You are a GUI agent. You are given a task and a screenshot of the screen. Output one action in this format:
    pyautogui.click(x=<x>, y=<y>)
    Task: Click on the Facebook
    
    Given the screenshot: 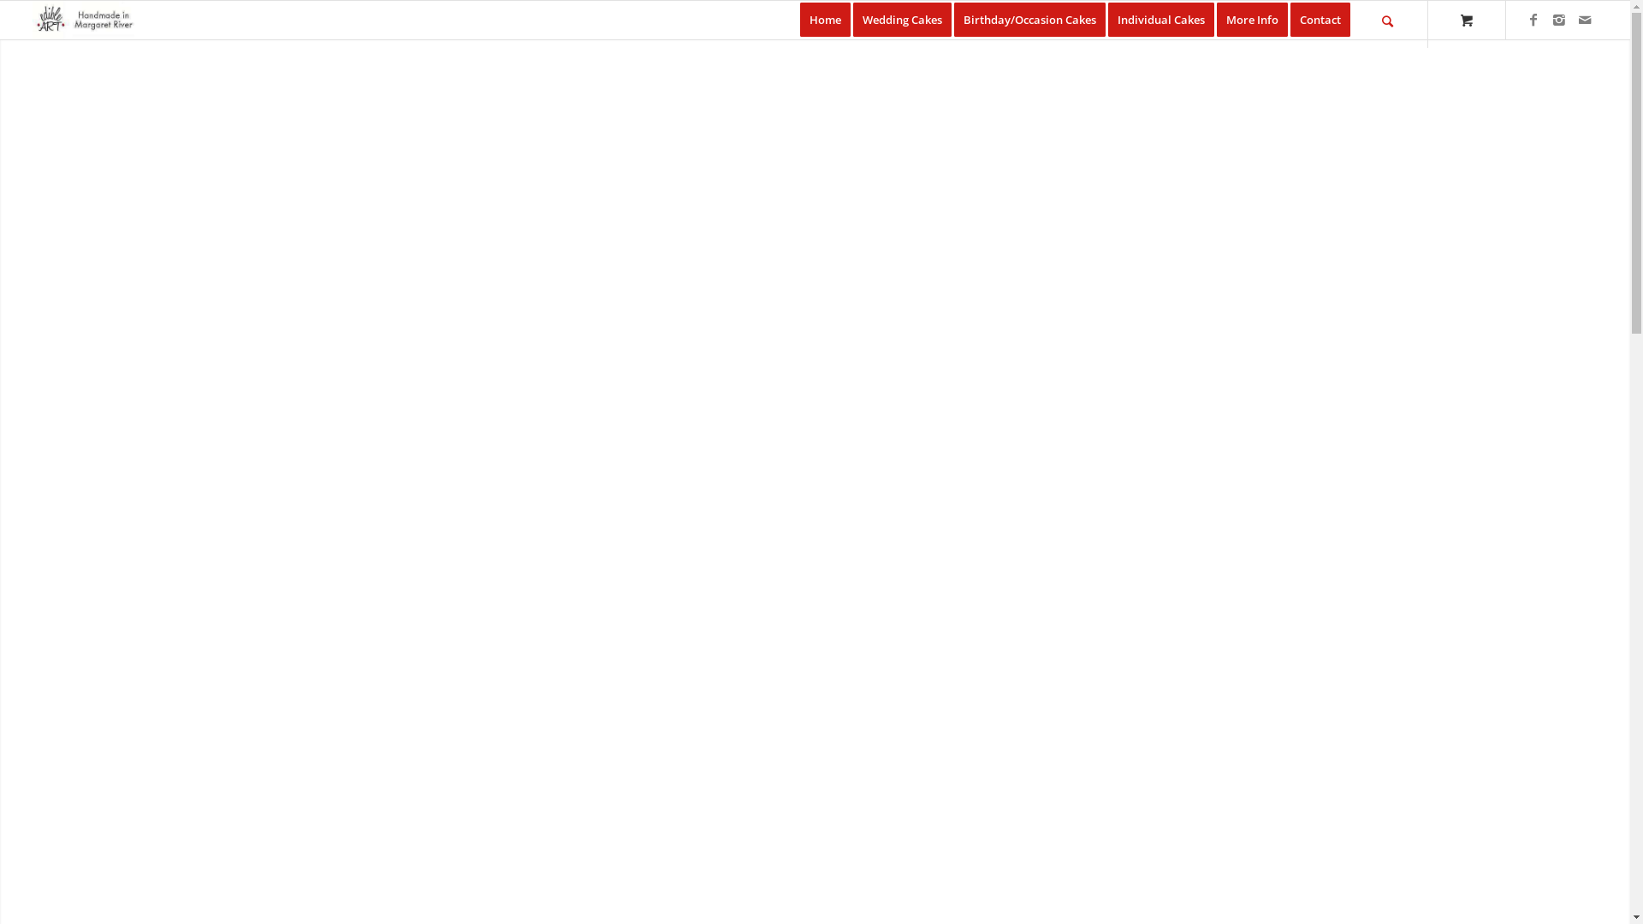 What is the action you would take?
    pyautogui.click(x=1533, y=20)
    